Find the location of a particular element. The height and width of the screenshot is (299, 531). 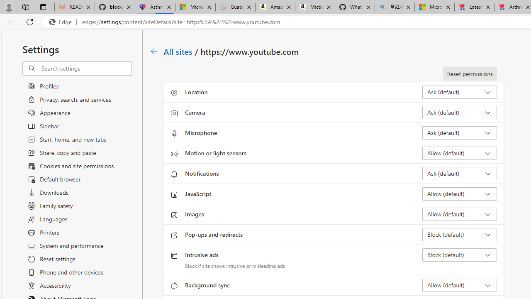

Motion or light sensors Allow (default) is located at coordinates (460, 153).